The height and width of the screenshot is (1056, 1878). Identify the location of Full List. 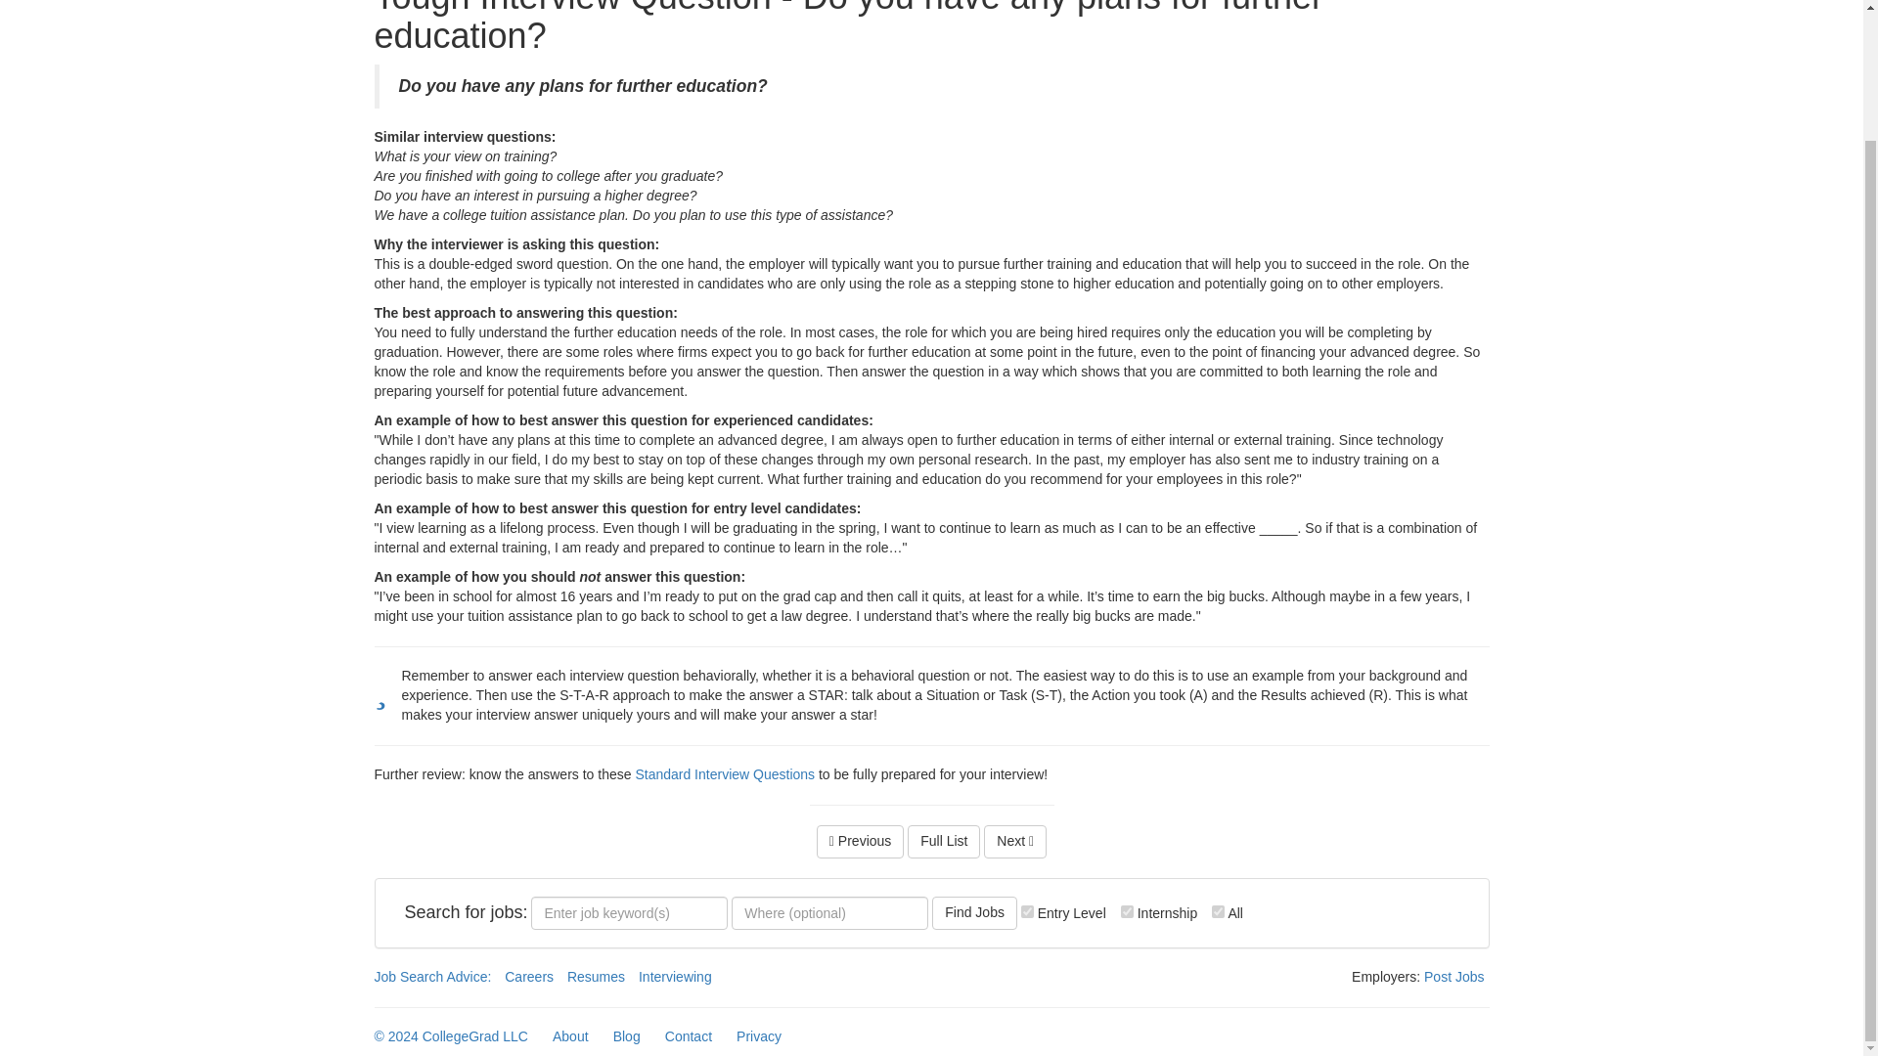
(943, 841).